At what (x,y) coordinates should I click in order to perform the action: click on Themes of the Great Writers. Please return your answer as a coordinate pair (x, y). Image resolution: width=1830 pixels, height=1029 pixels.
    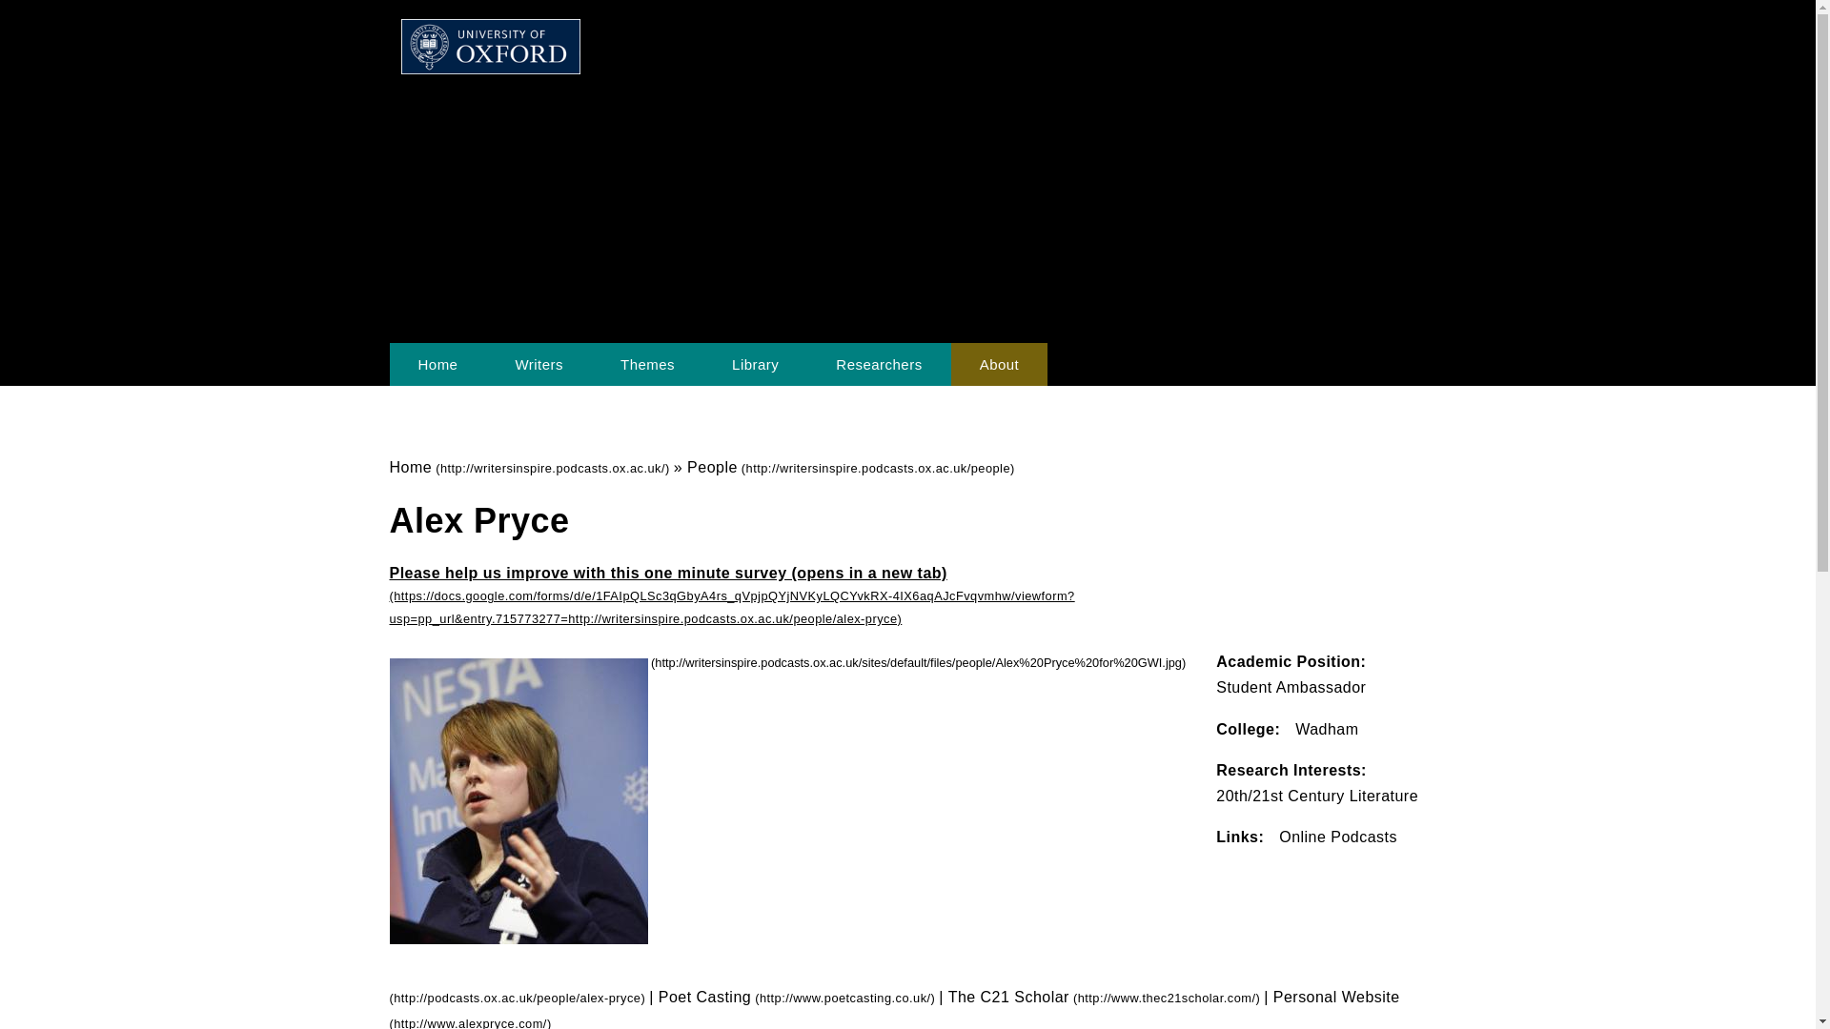
    Looking at the image, I should click on (646, 364).